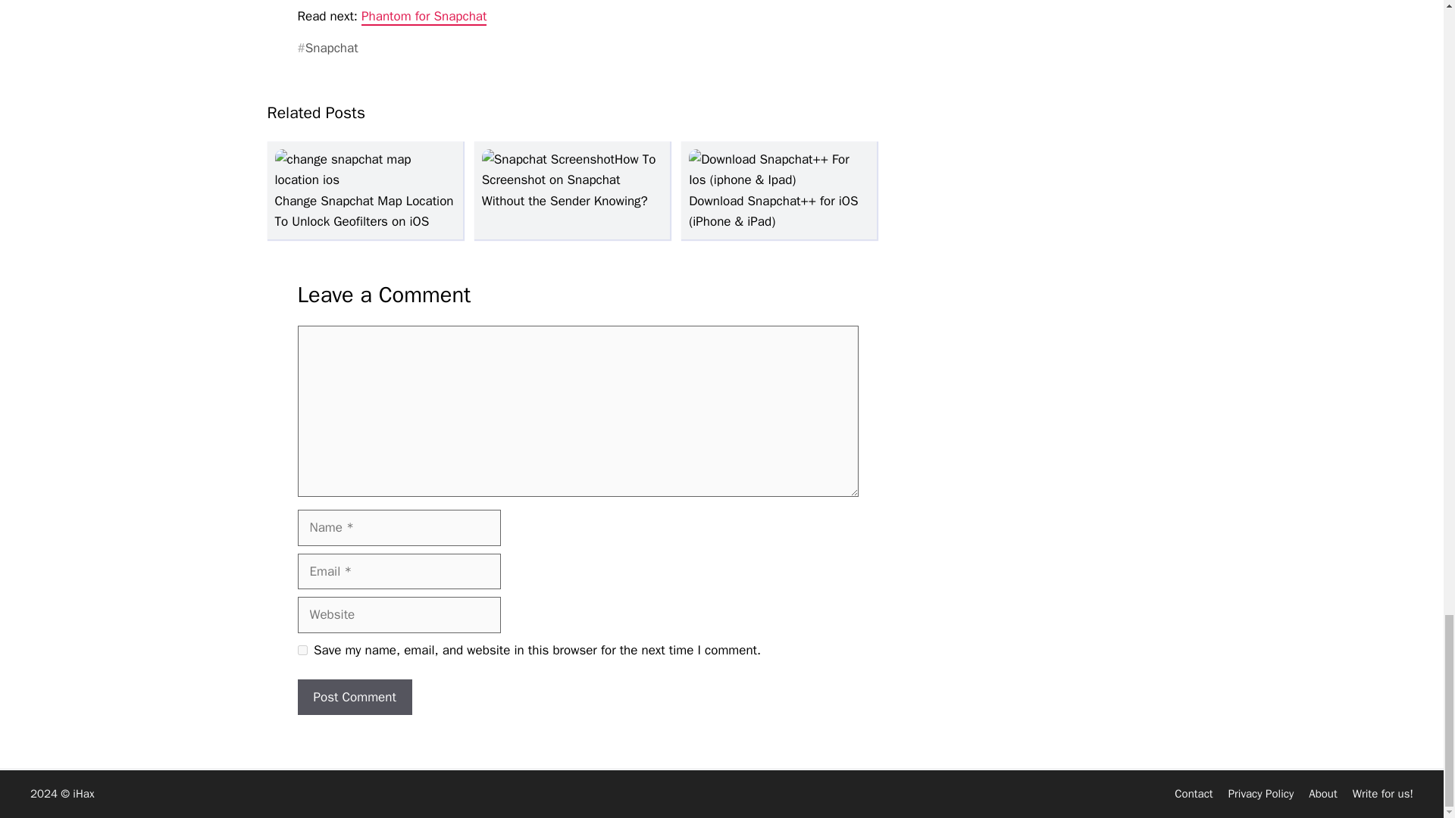  Describe the element at coordinates (364, 200) in the screenshot. I see `Change Snapchat Map Location To Unlock Geofilters on iOS` at that location.